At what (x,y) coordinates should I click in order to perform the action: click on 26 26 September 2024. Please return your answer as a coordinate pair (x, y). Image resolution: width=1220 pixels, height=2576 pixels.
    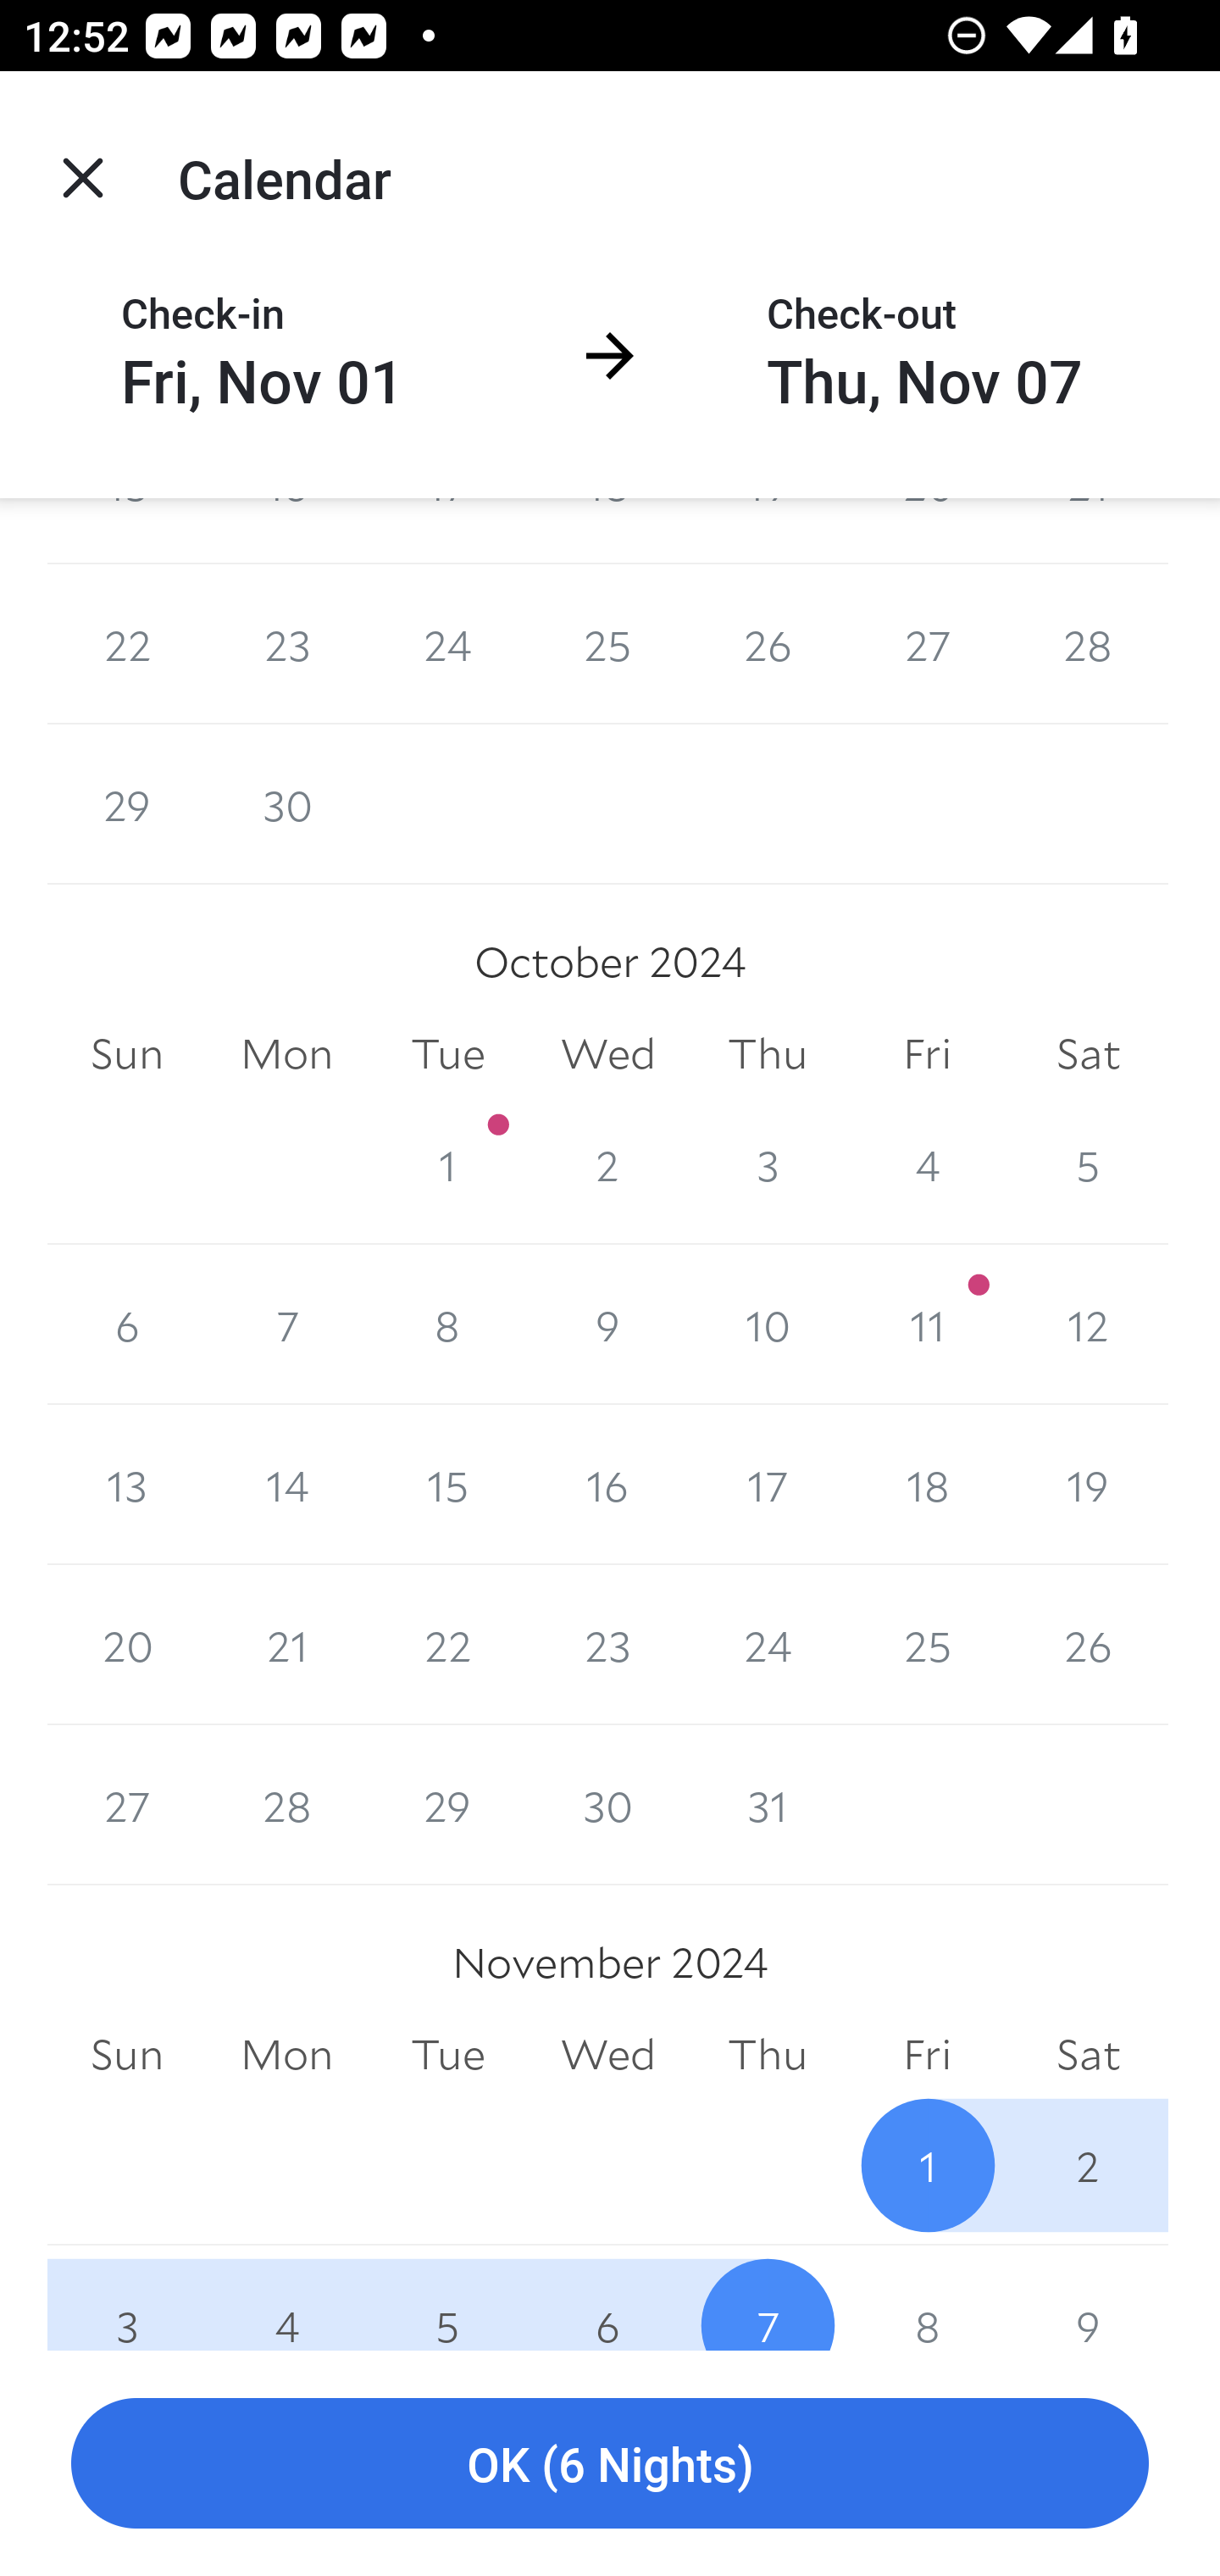
    Looking at the image, I should click on (768, 644).